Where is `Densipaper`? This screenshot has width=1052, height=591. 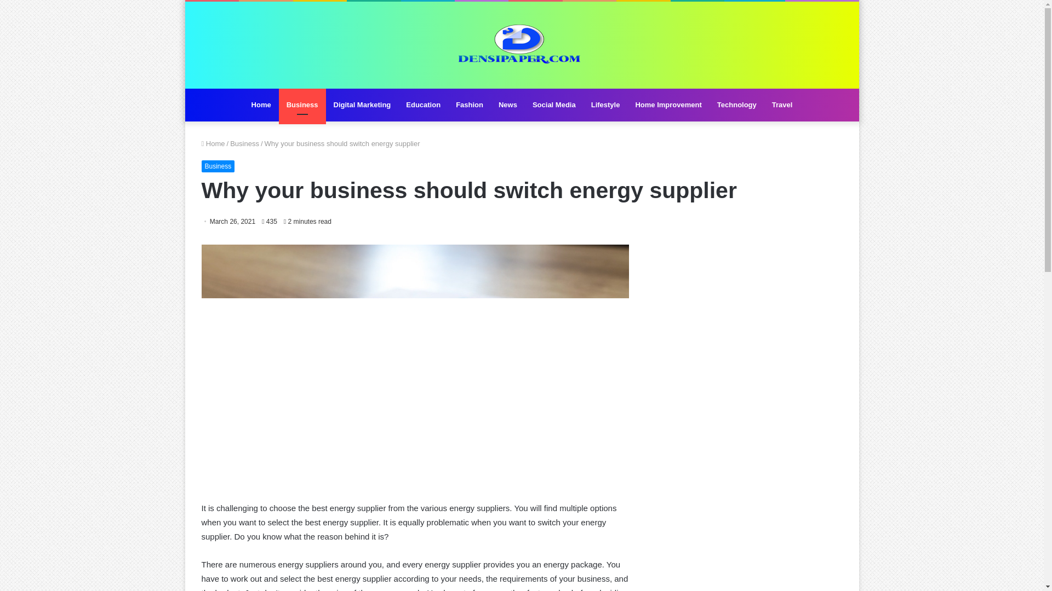 Densipaper is located at coordinates (522, 45).